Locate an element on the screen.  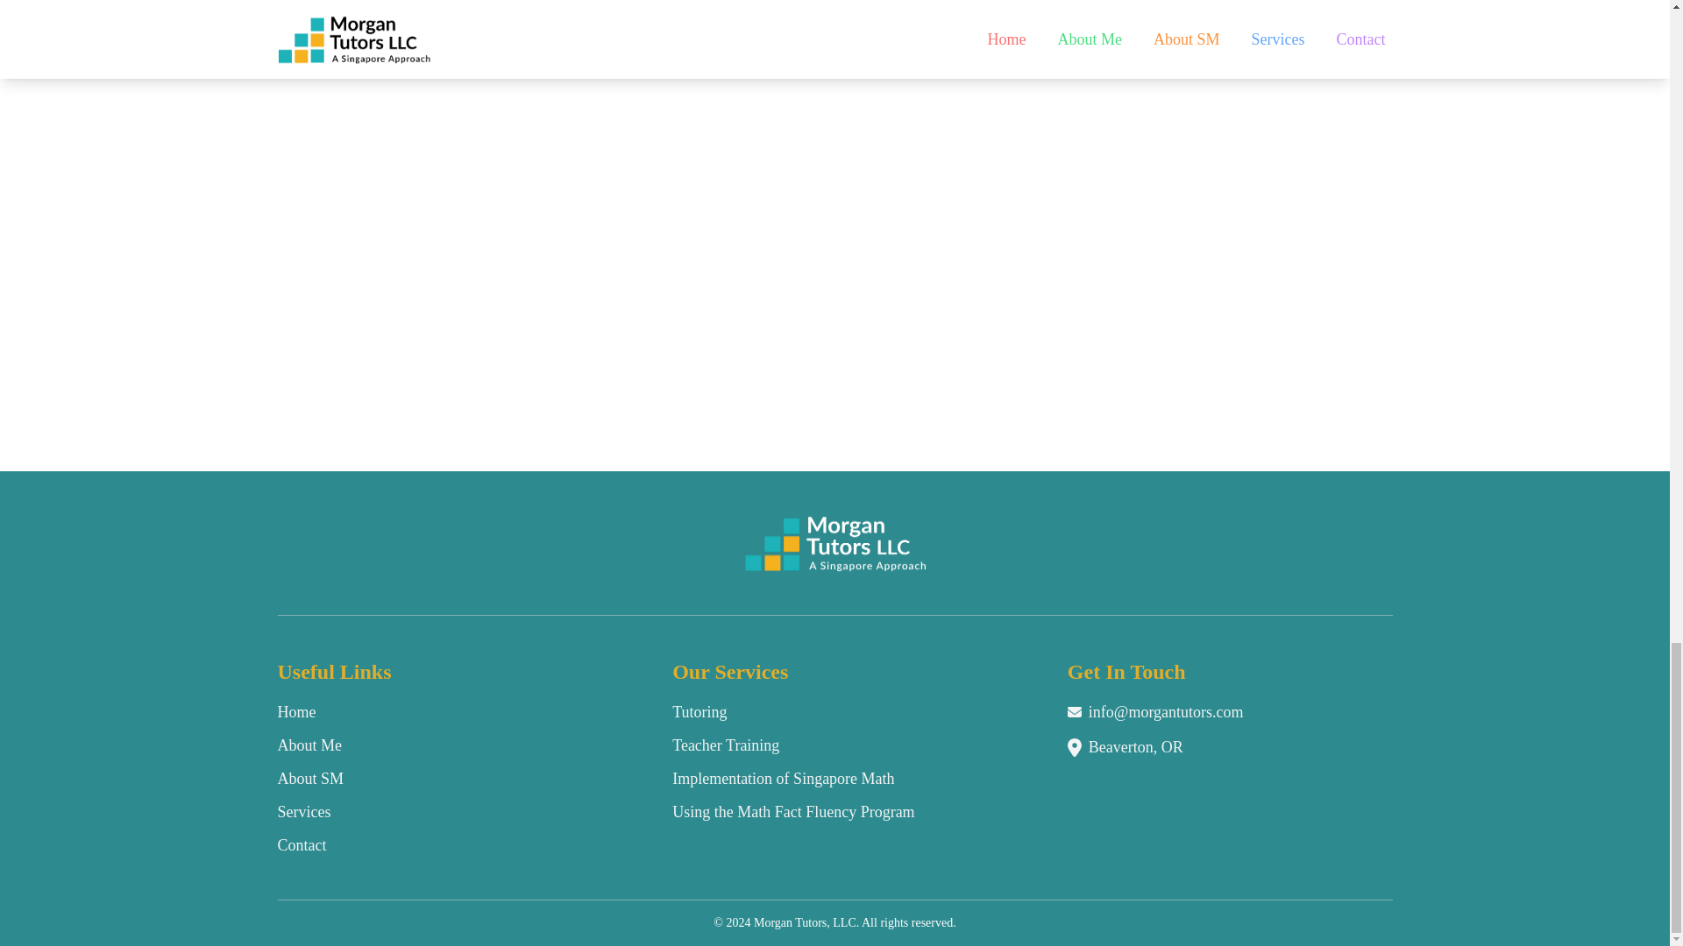
Tutoring is located at coordinates (699, 711).